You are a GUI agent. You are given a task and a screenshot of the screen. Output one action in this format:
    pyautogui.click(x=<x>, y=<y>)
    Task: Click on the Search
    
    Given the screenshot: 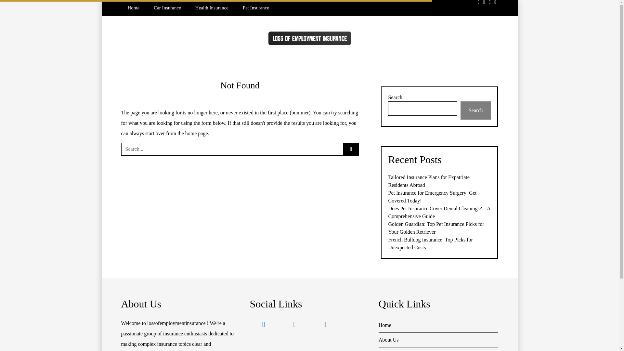 What is the action you would take?
    pyautogui.click(x=15, y=7)
    